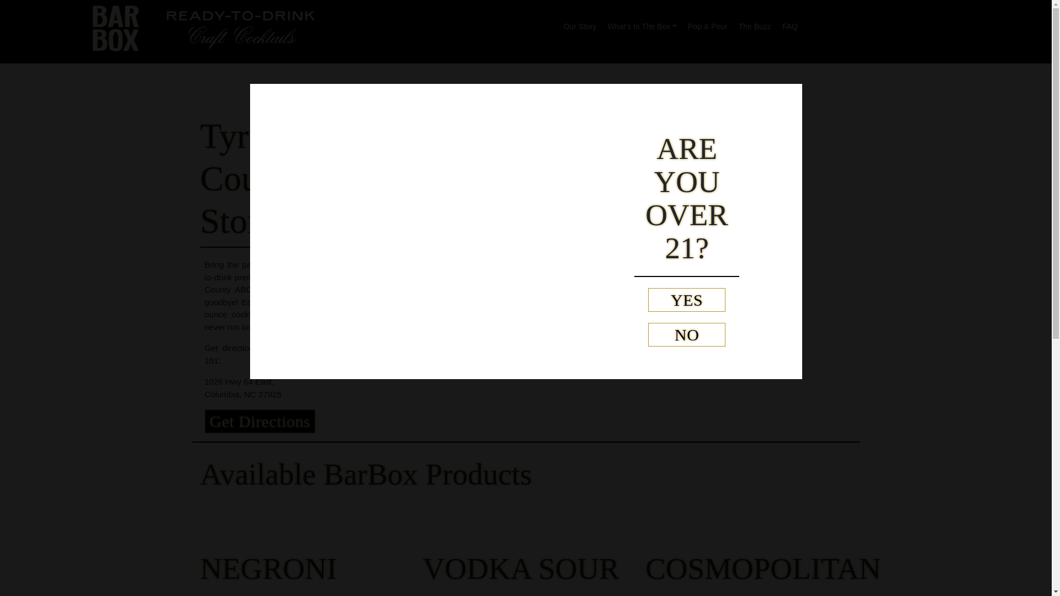 This screenshot has height=596, width=1060. What do you see at coordinates (686, 334) in the screenshot?
I see `NO` at bounding box center [686, 334].